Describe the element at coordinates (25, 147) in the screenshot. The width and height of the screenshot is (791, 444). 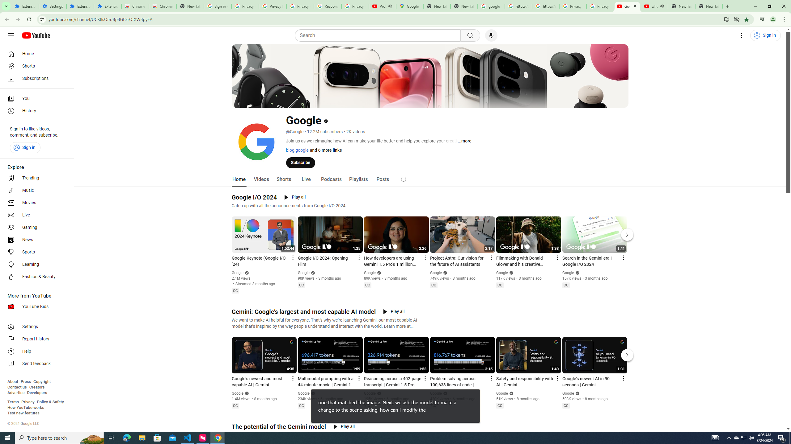
I see `Sign in` at that location.